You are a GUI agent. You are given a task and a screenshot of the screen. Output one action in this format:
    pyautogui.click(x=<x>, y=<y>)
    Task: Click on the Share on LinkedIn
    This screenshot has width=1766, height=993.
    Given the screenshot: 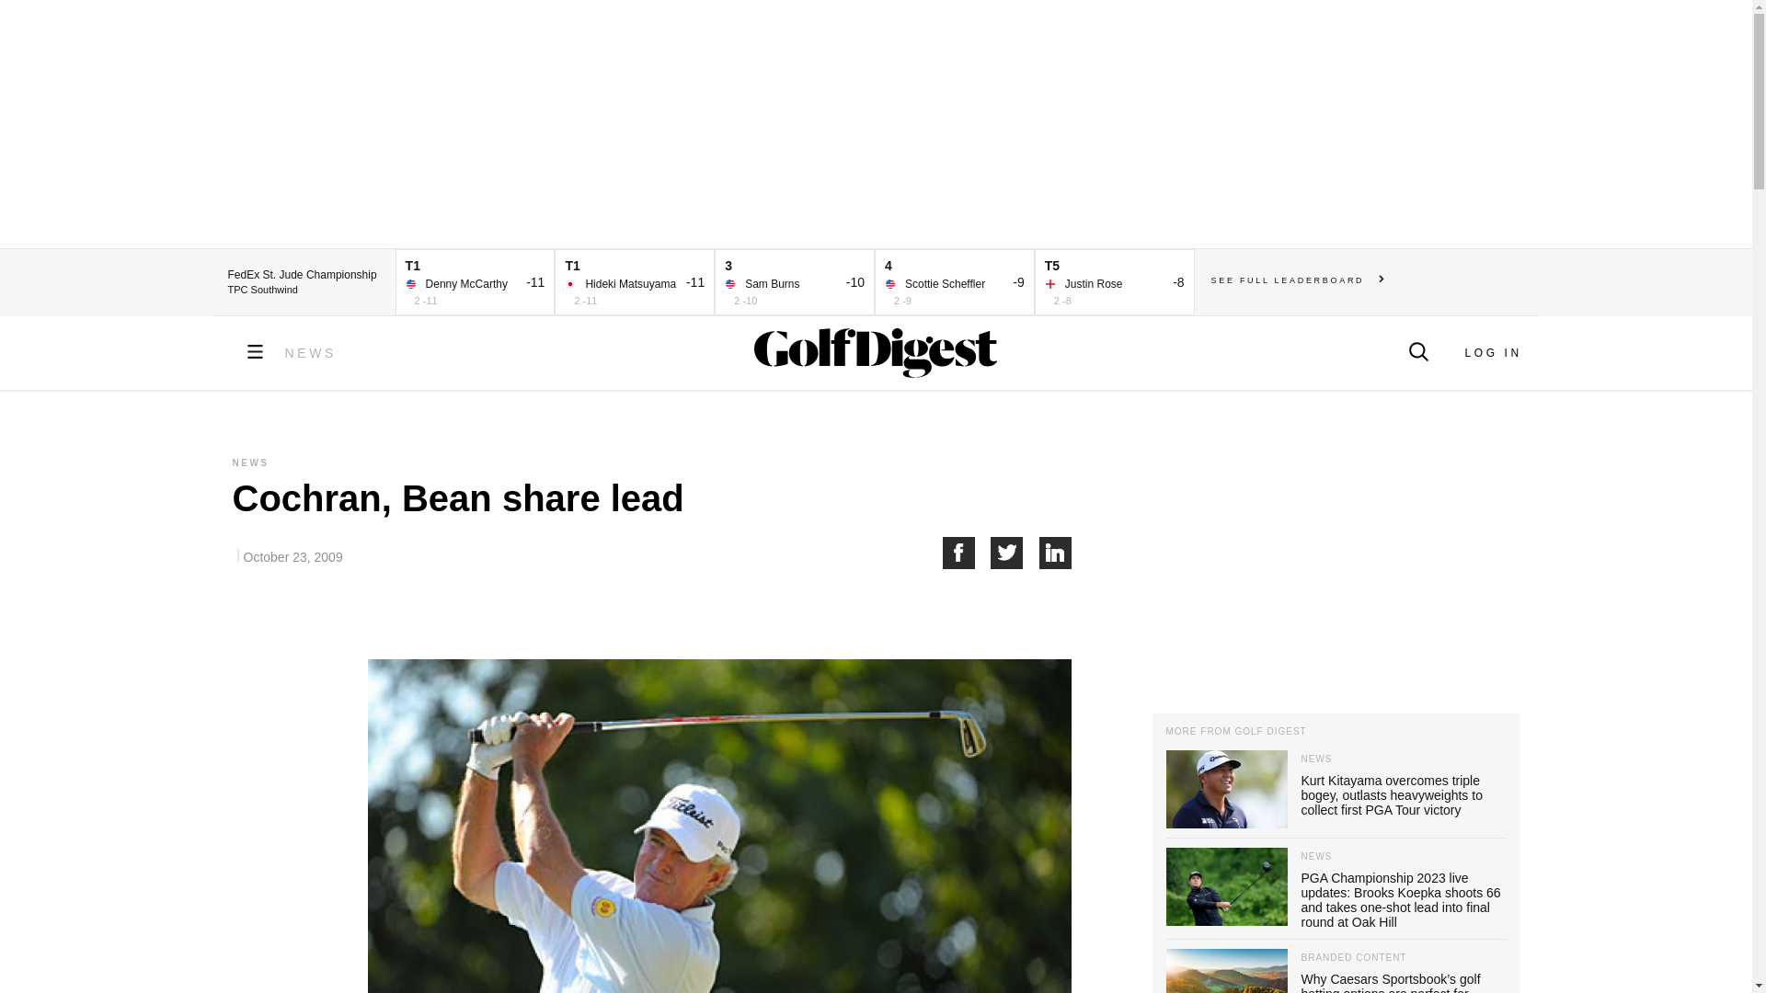 What is the action you would take?
    pyautogui.click(x=1056, y=553)
    